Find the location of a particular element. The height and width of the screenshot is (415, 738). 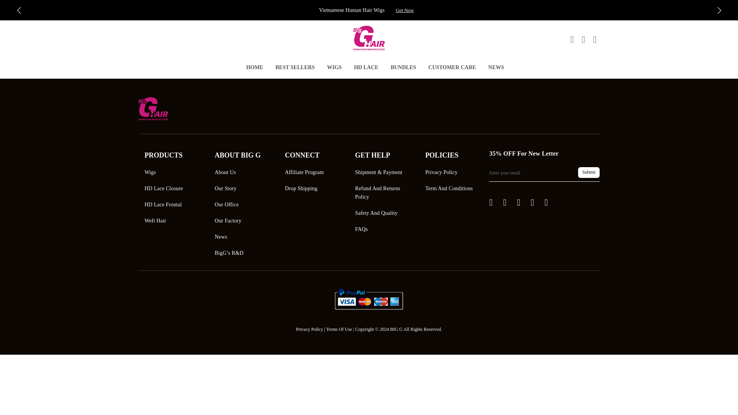

HD LACE is located at coordinates (366, 68).